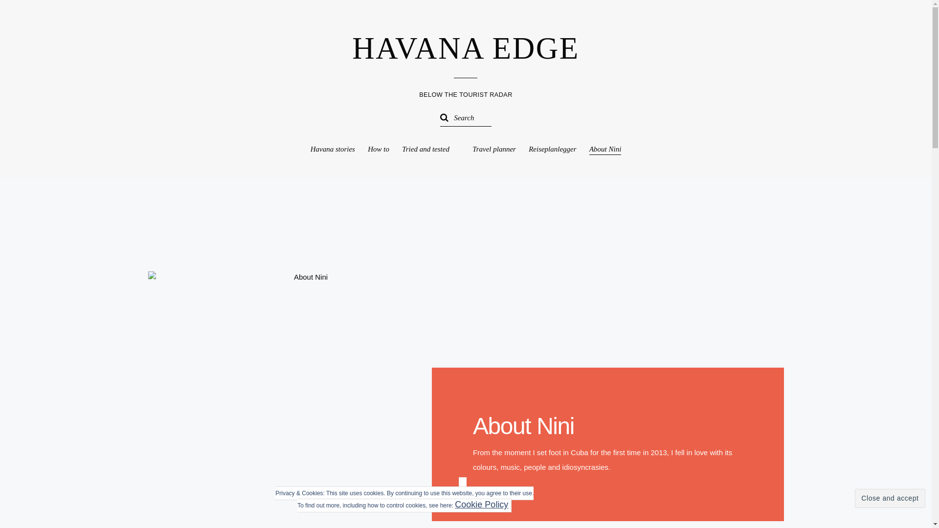 The height and width of the screenshot is (528, 939). I want to click on Havana Edge, so click(466, 48).